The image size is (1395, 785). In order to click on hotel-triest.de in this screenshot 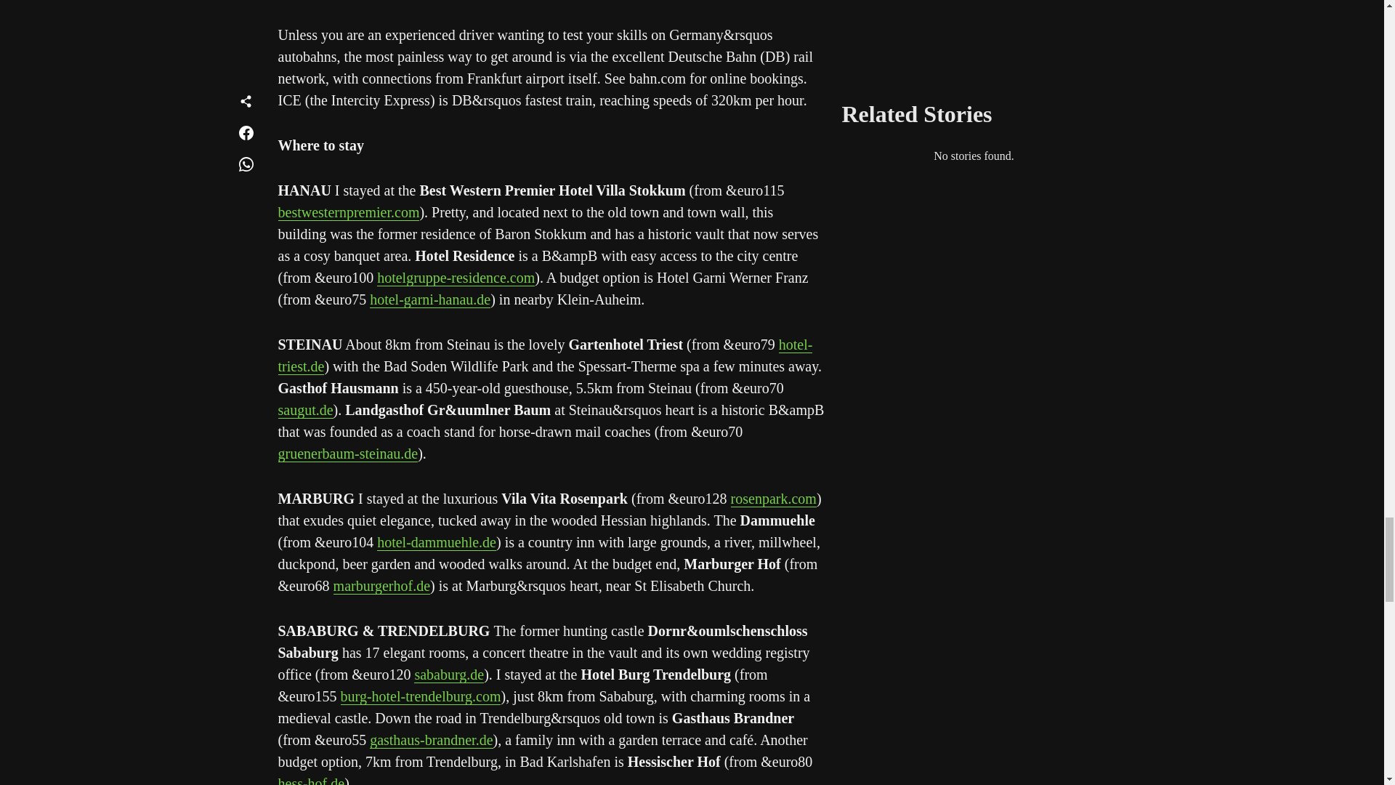, I will do `click(545, 356)`.